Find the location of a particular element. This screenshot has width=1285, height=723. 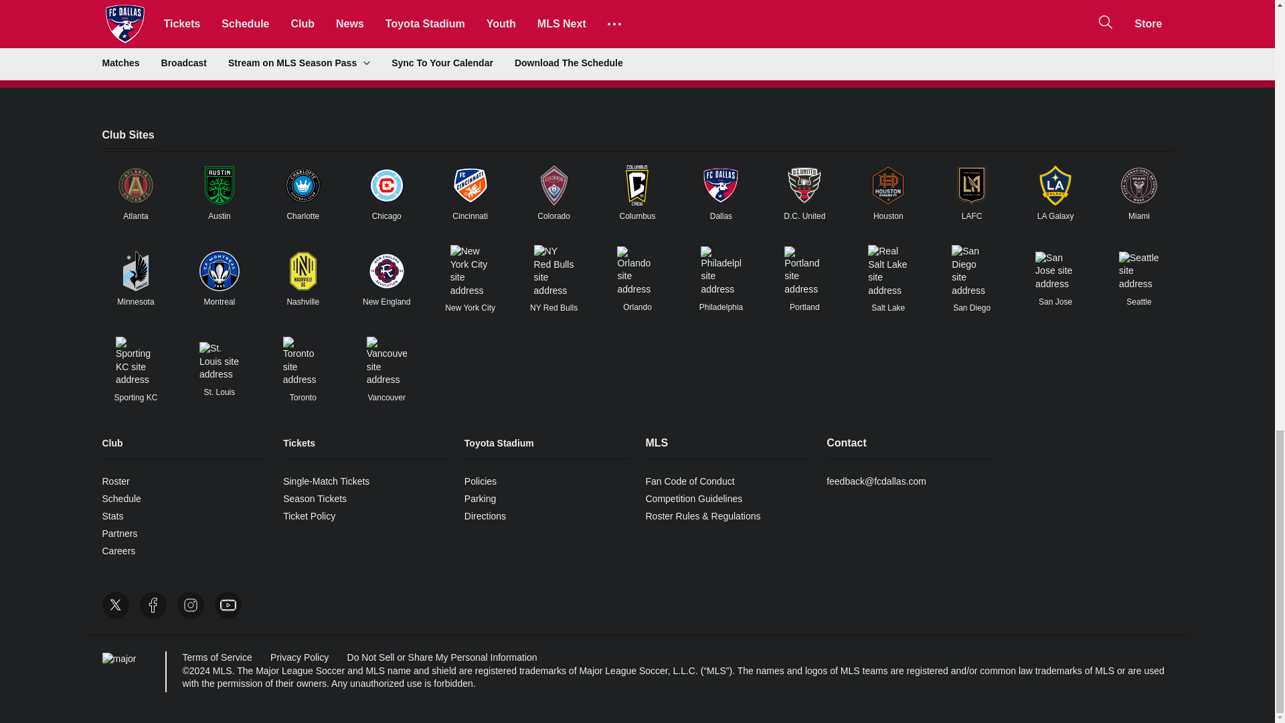

Link to Houston is located at coordinates (888, 185).